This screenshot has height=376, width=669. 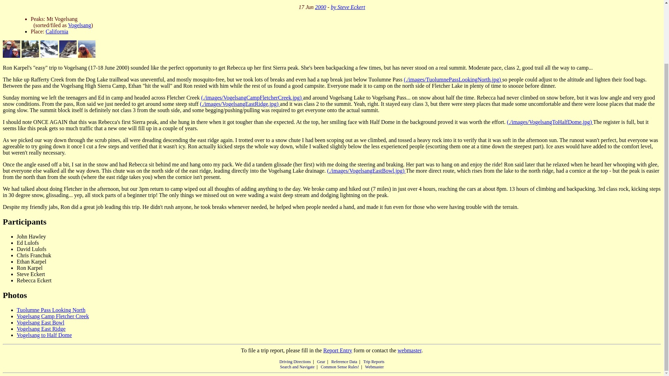 I want to click on Vogelsang East Ridge, so click(x=41, y=329).